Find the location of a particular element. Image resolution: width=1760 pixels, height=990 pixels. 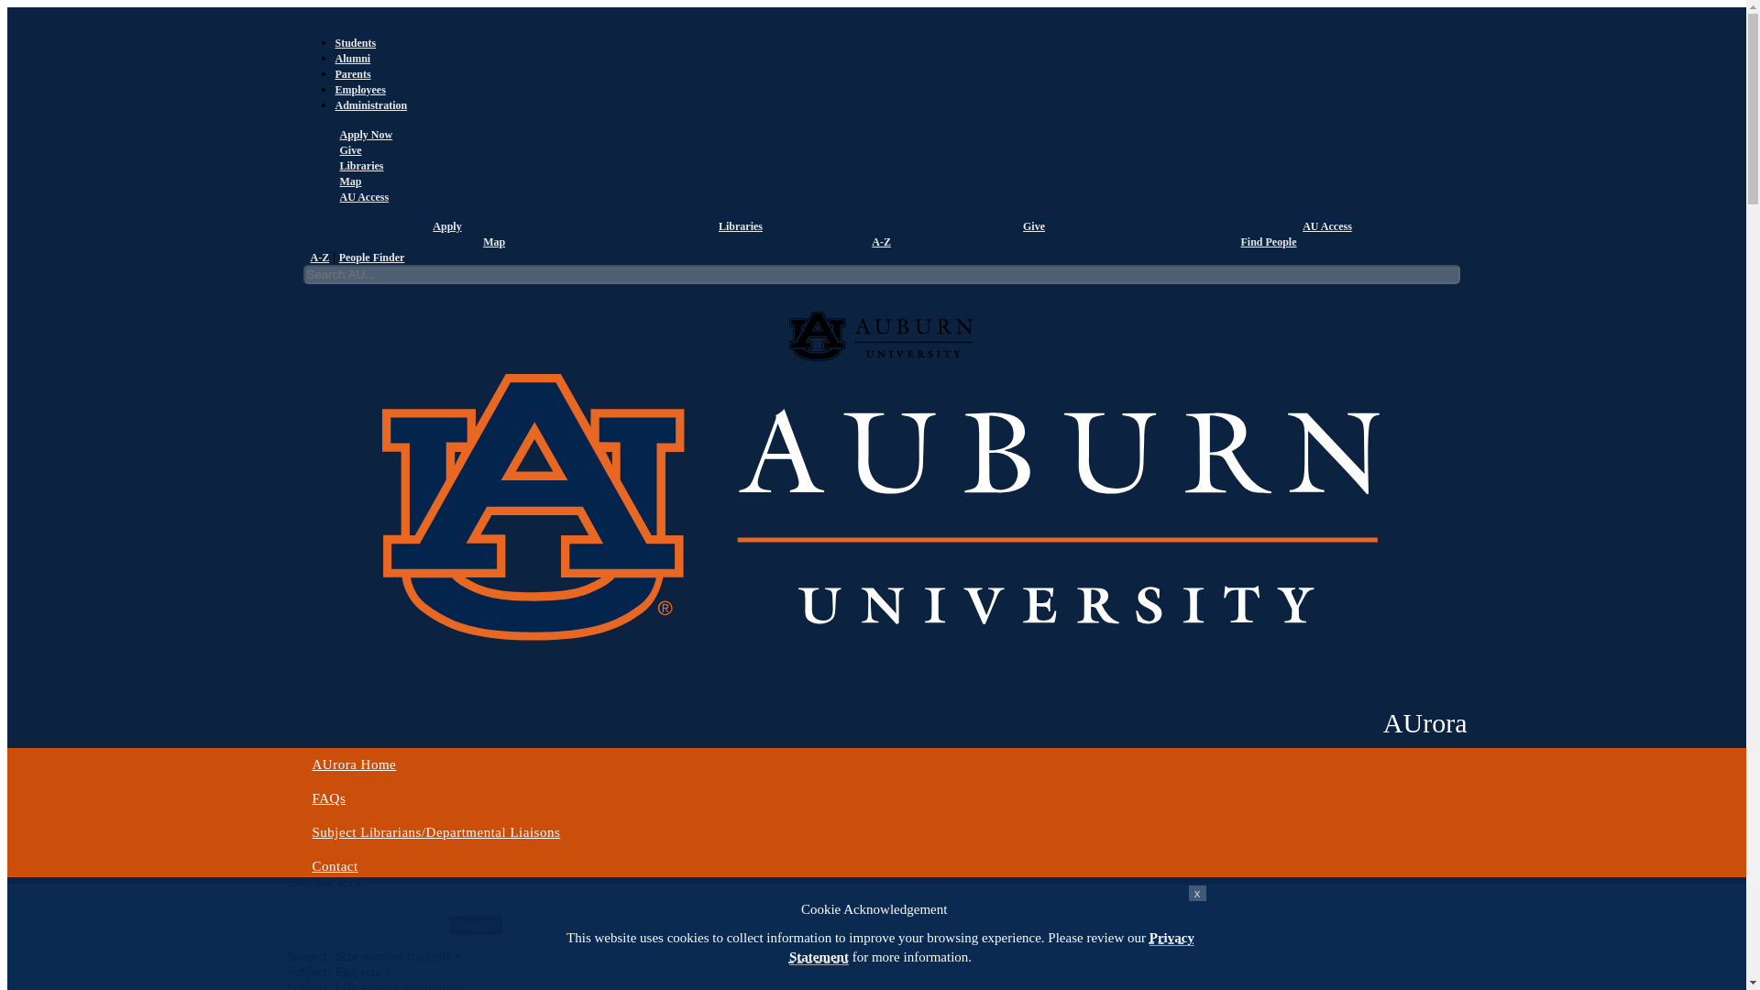

Contact is located at coordinates (880, 866).